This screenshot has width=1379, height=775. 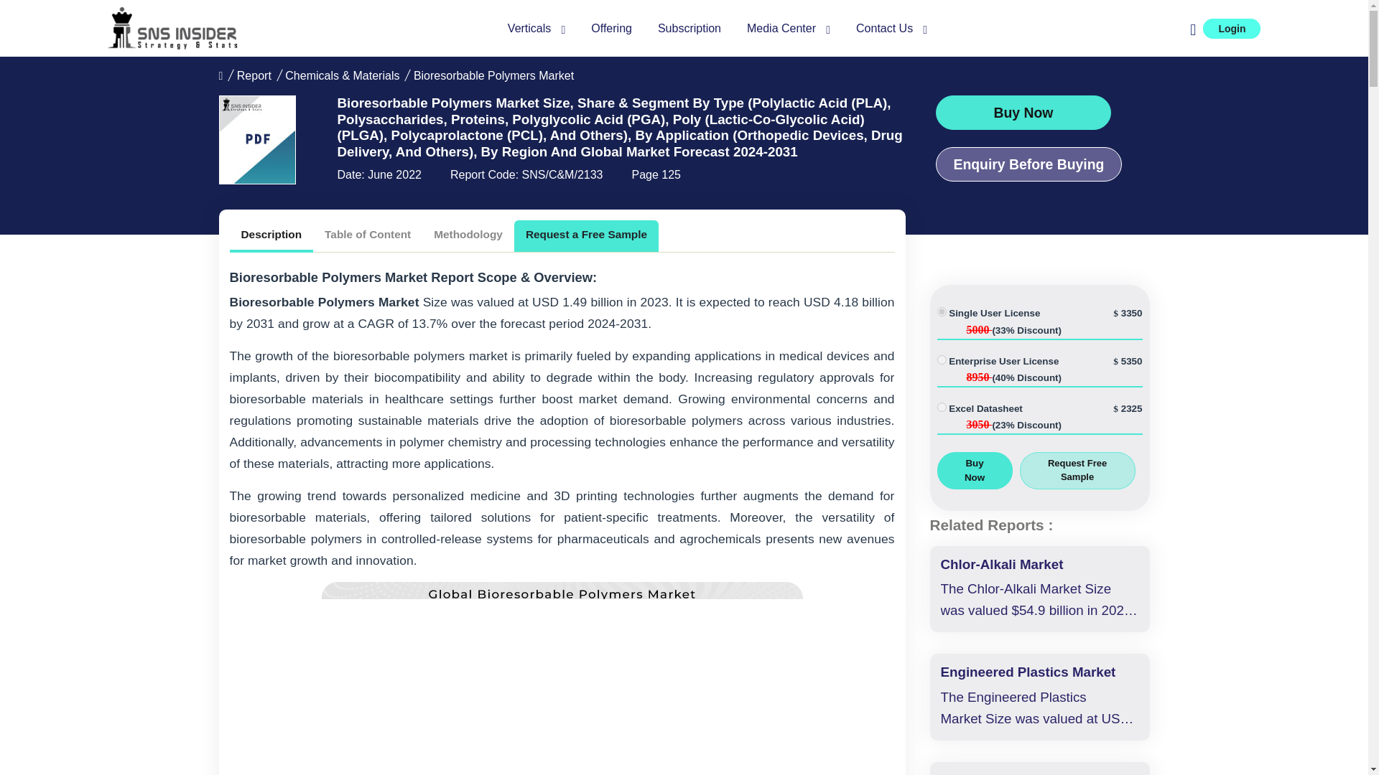 I want to click on Login, so click(x=1231, y=29).